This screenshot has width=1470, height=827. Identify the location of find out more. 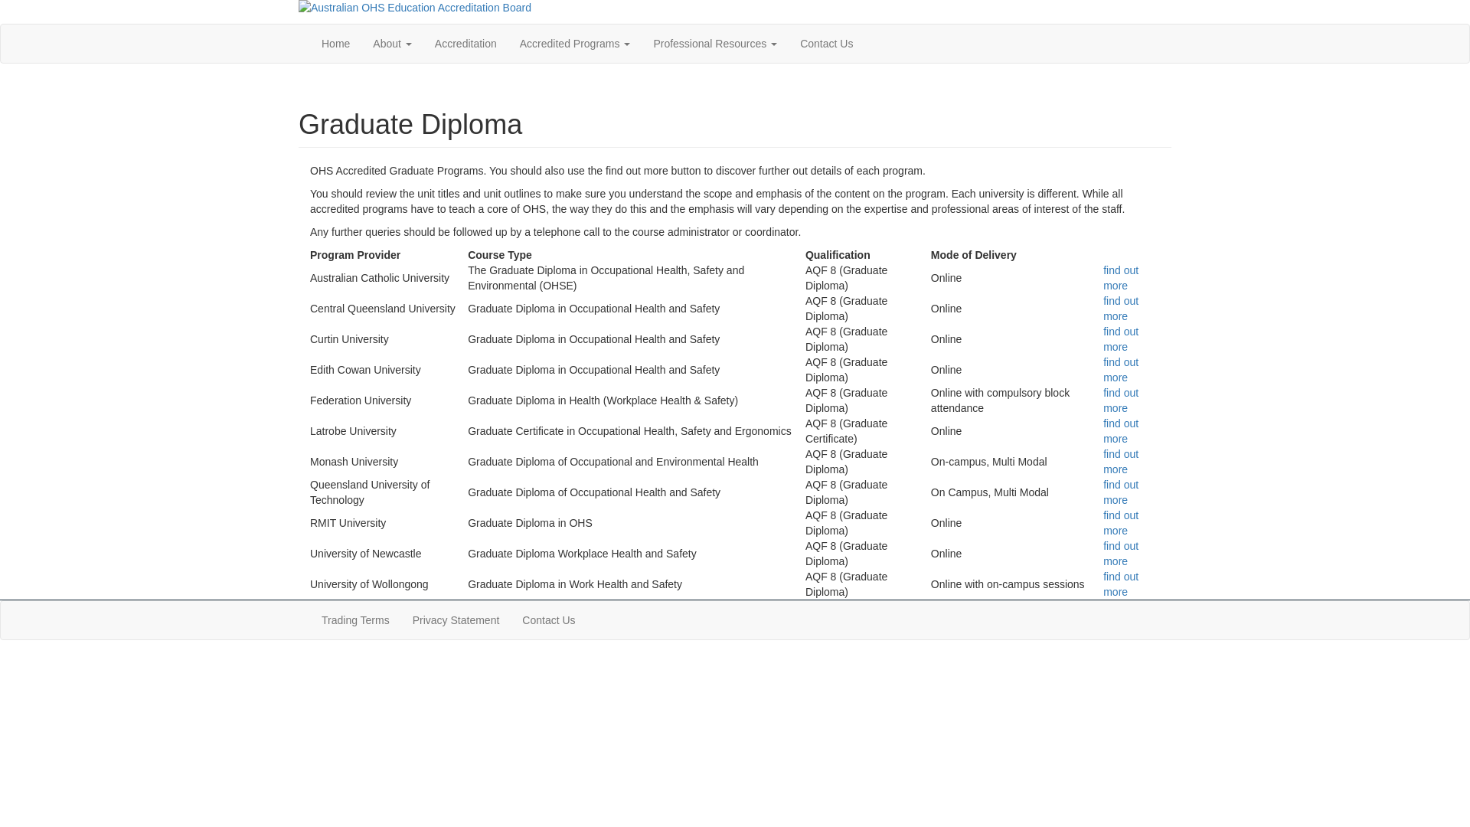
(1121, 523).